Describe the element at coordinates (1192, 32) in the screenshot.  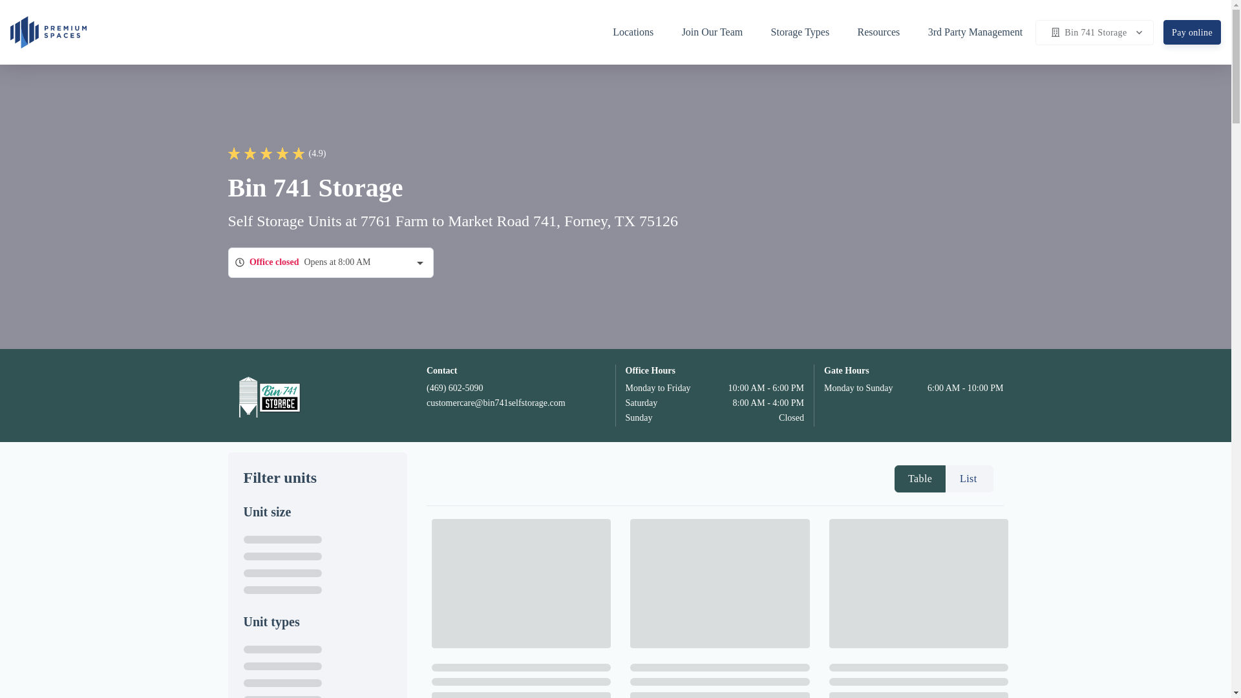
I see `Pay online` at that location.